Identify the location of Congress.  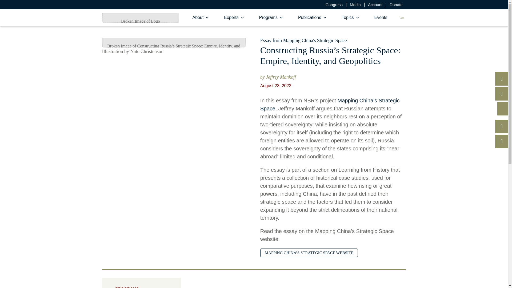
(334, 4).